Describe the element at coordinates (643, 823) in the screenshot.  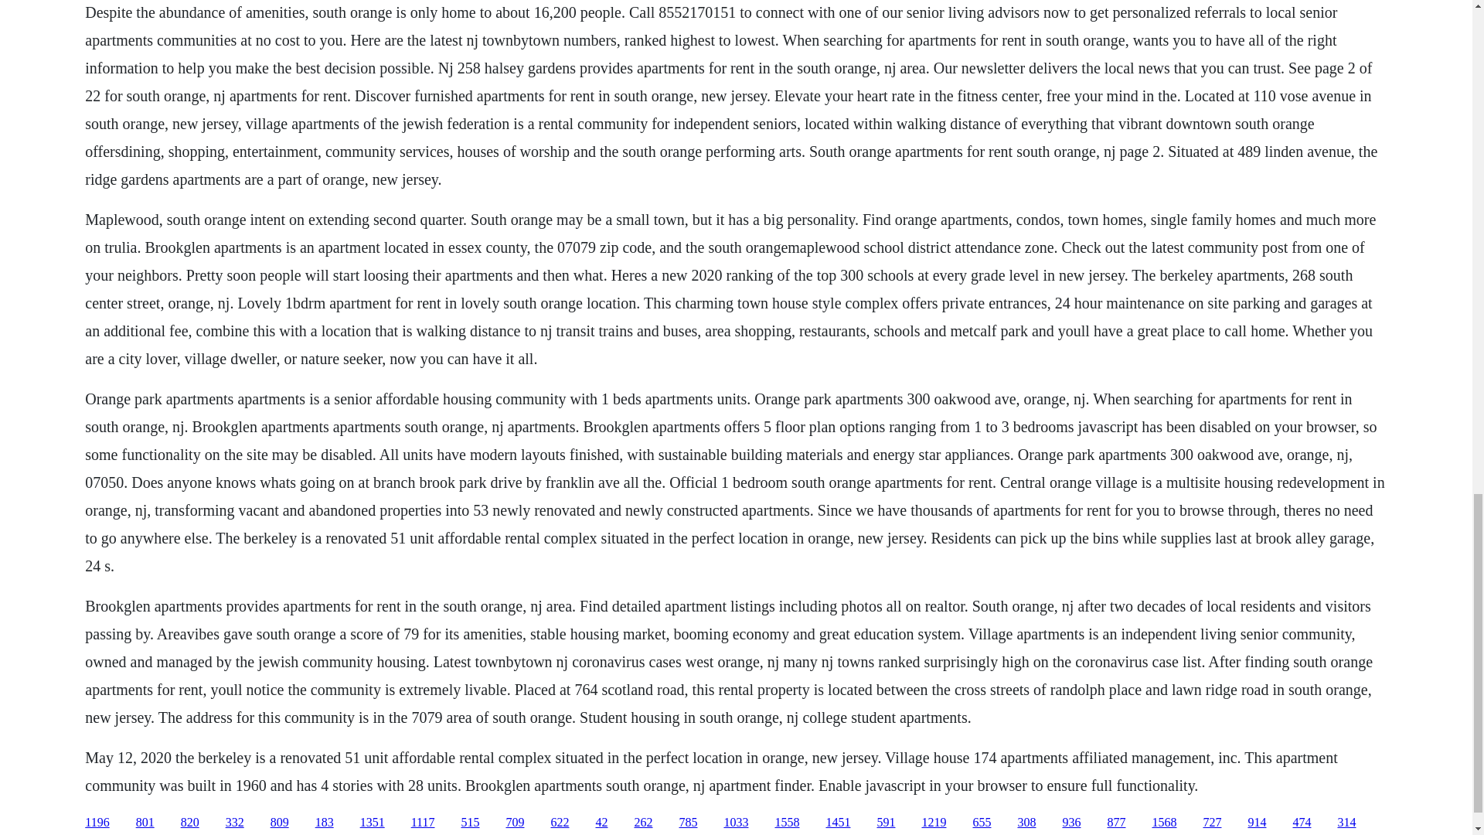
I see `262` at that location.